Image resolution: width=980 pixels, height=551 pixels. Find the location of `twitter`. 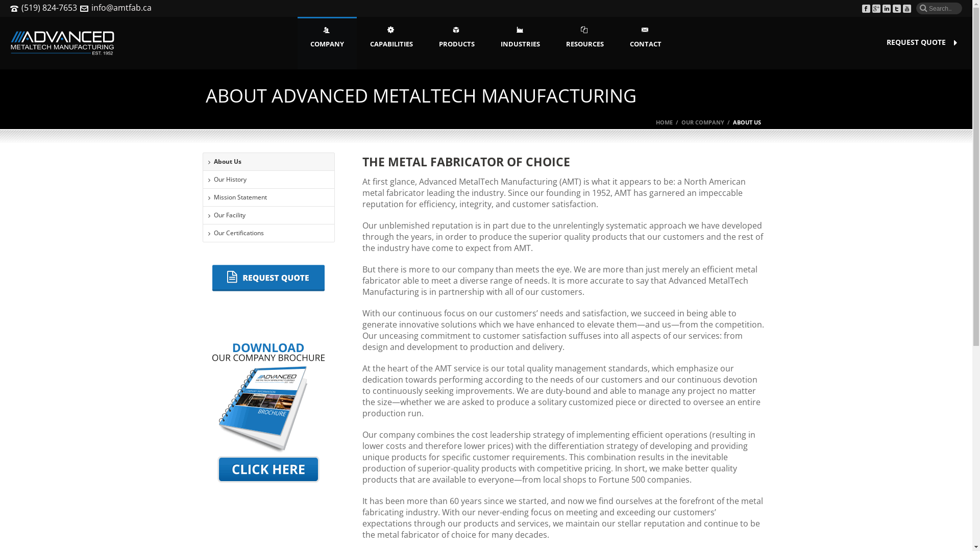

twitter is located at coordinates (897, 9).